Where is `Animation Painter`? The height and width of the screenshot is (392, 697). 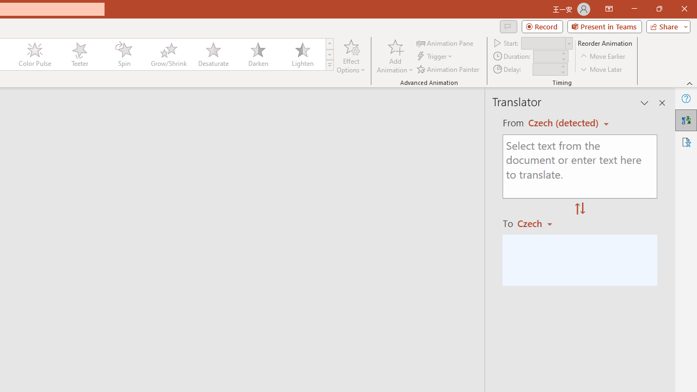 Animation Painter is located at coordinates (449, 69).